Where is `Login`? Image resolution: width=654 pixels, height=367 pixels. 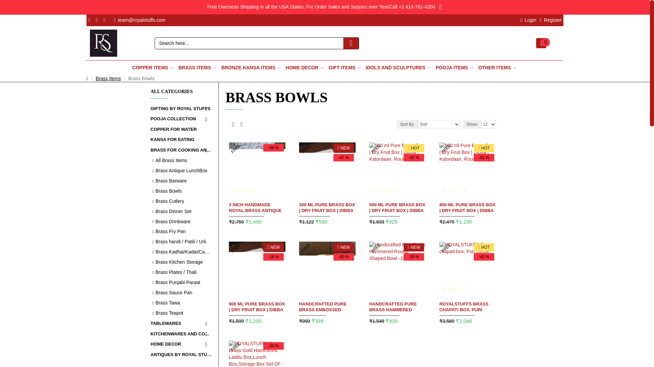 Login is located at coordinates (528, 20).